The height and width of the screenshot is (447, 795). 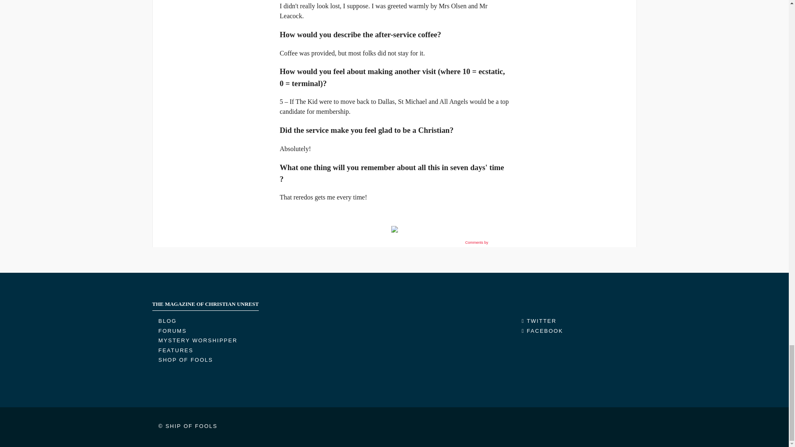 What do you see at coordinates (542, 330) in the screenshot?
I see `FACEBOOK` at bounding box center [542, 330].